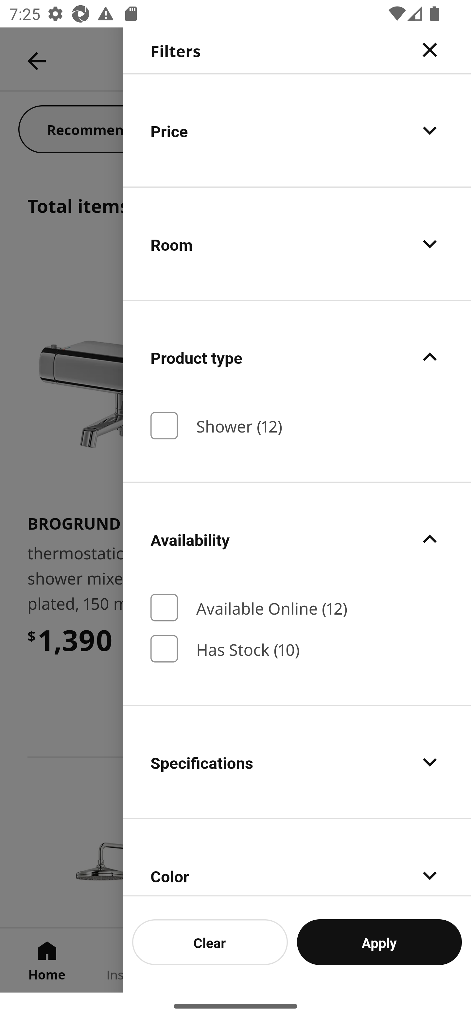 Image resolution: width=471 pixels, height=1020 pixels. Describe the element at coordinates (297, 762) in the screenshot. I see `Specifications` at that location.